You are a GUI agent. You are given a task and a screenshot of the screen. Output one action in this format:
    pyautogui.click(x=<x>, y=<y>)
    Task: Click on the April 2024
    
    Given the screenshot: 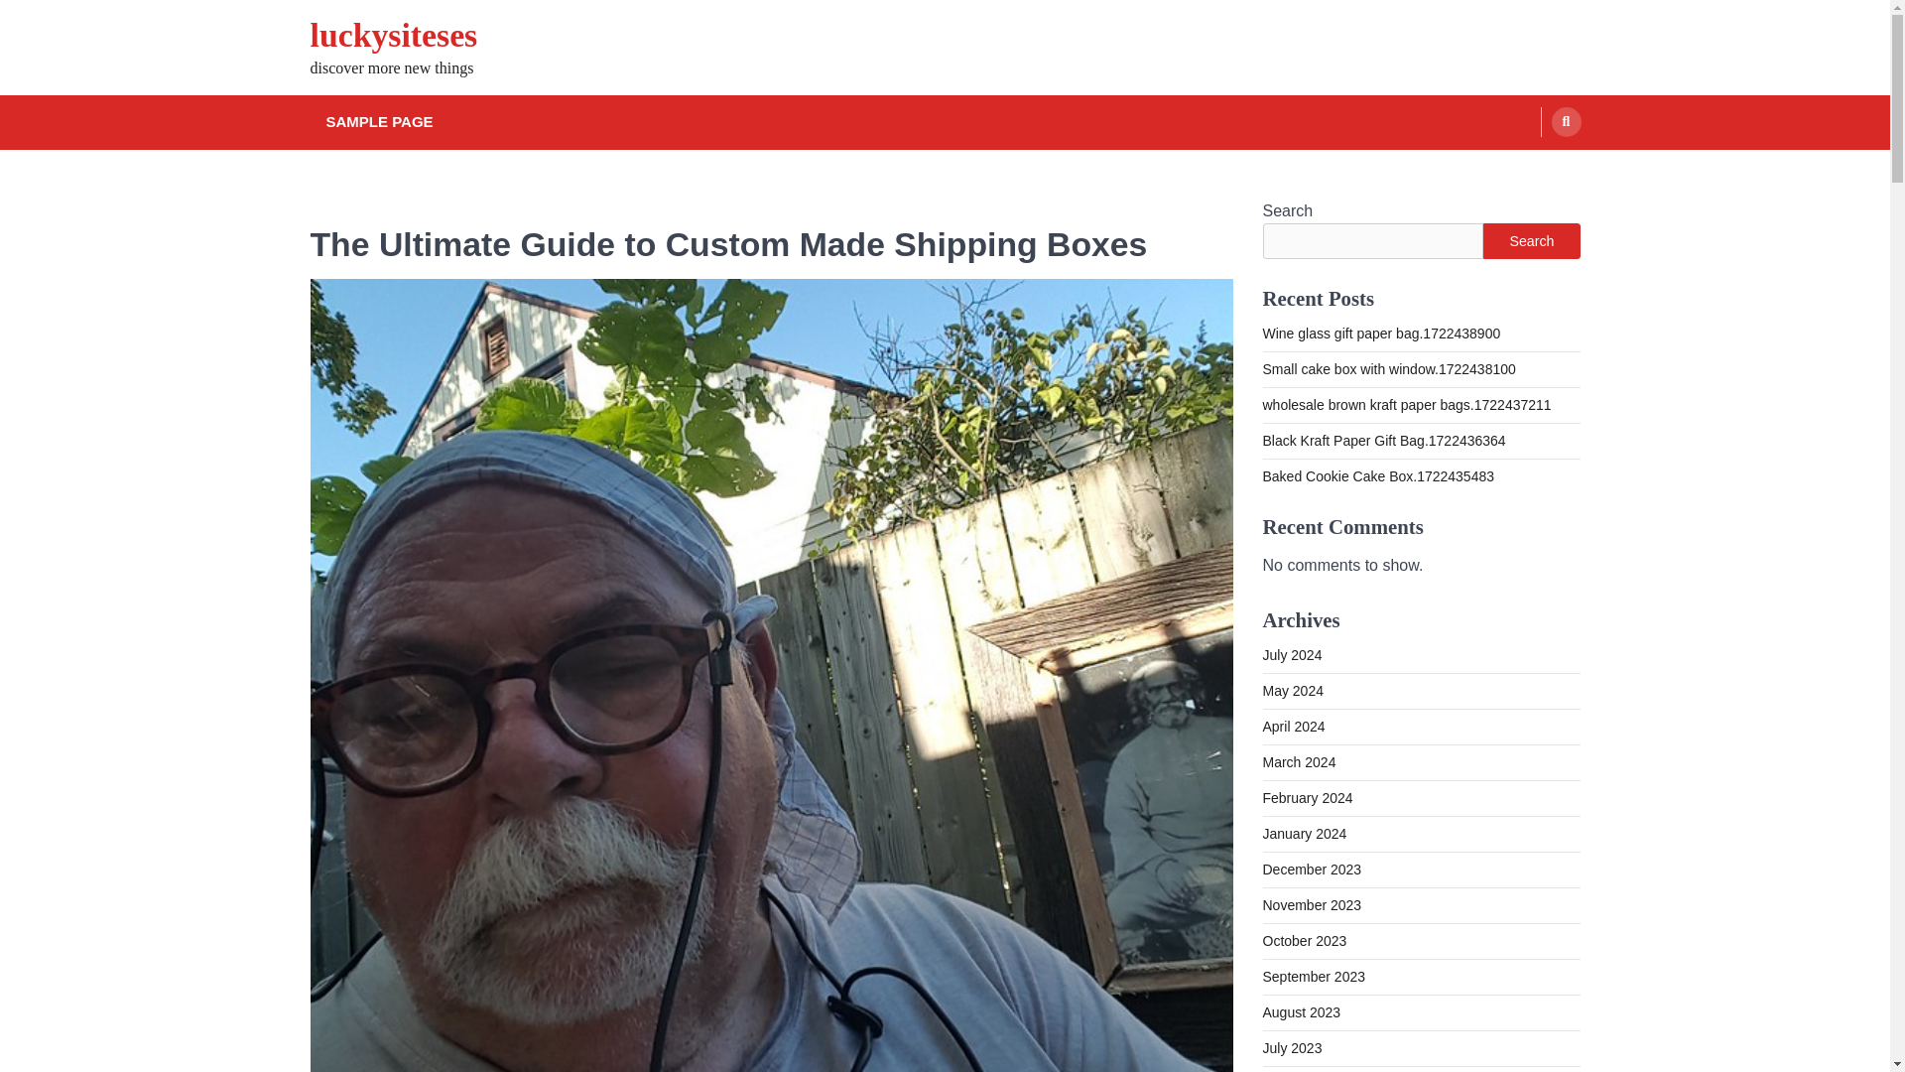 What is the action you would take?
    pyautogui.click(x=1292, y=726)
    